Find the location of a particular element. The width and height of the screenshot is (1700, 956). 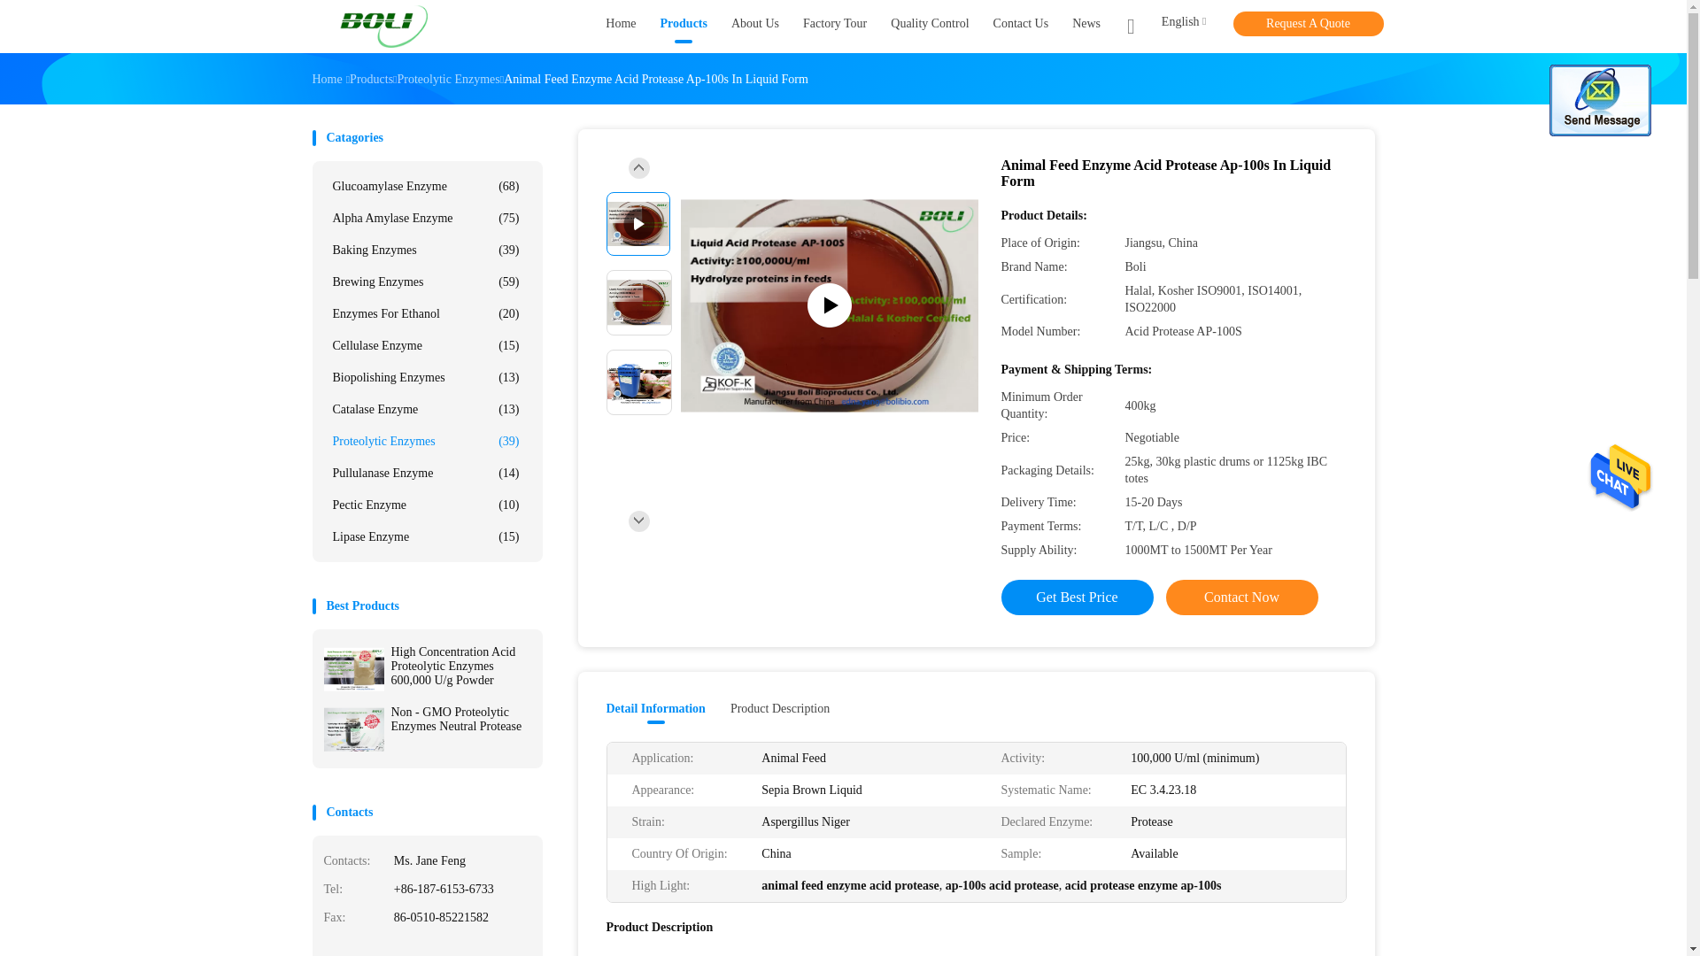

Home is located at coordinates (620, 27).